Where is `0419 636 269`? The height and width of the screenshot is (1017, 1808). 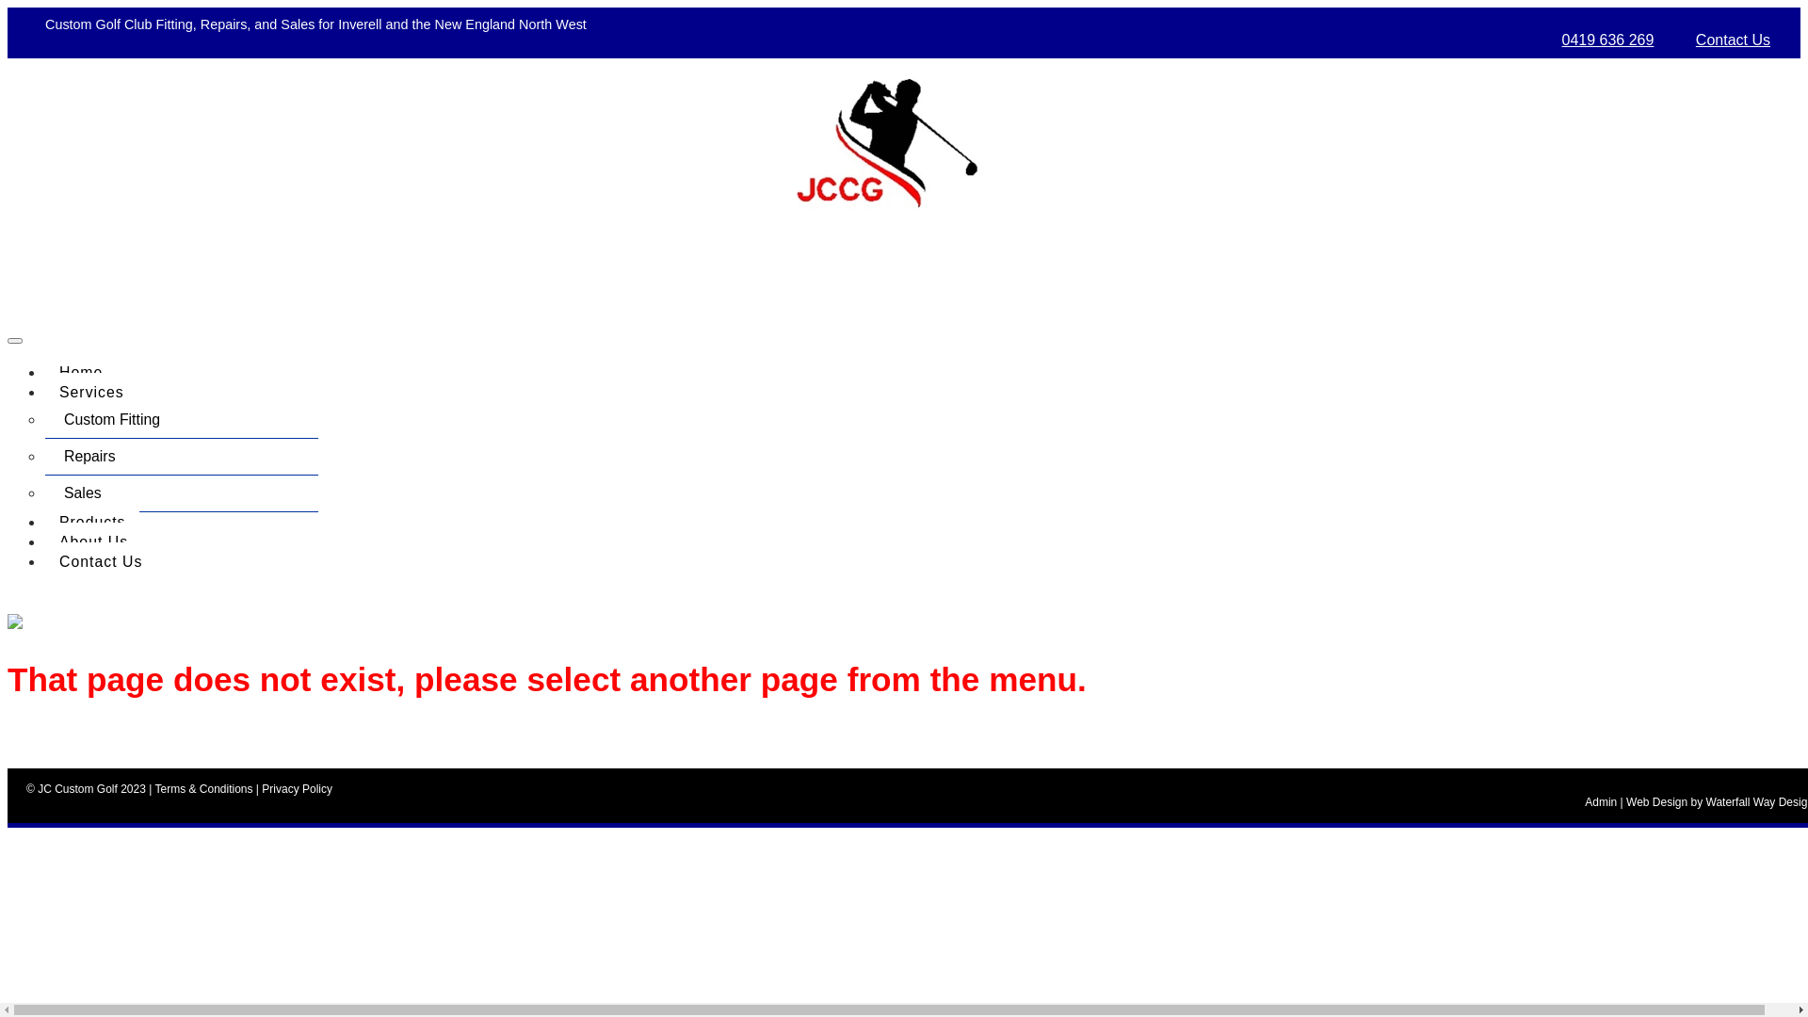
0419 636 269 is located at coordinates (1608, 40).